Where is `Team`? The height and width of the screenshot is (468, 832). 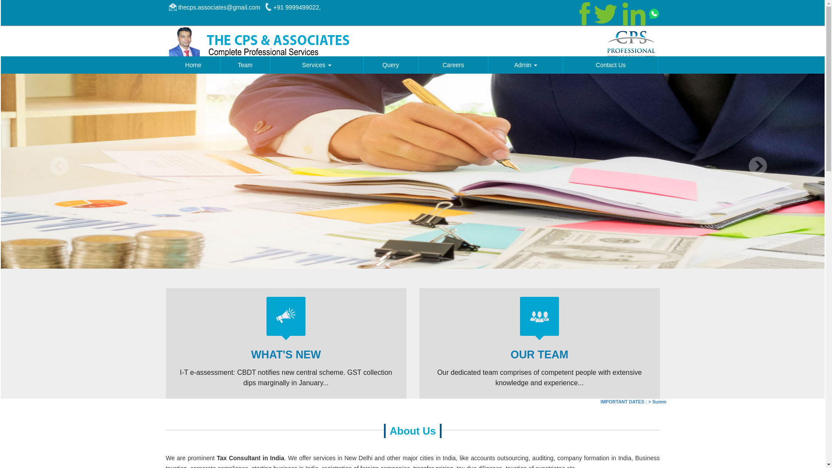
Team is located at coordinates (245, 65).